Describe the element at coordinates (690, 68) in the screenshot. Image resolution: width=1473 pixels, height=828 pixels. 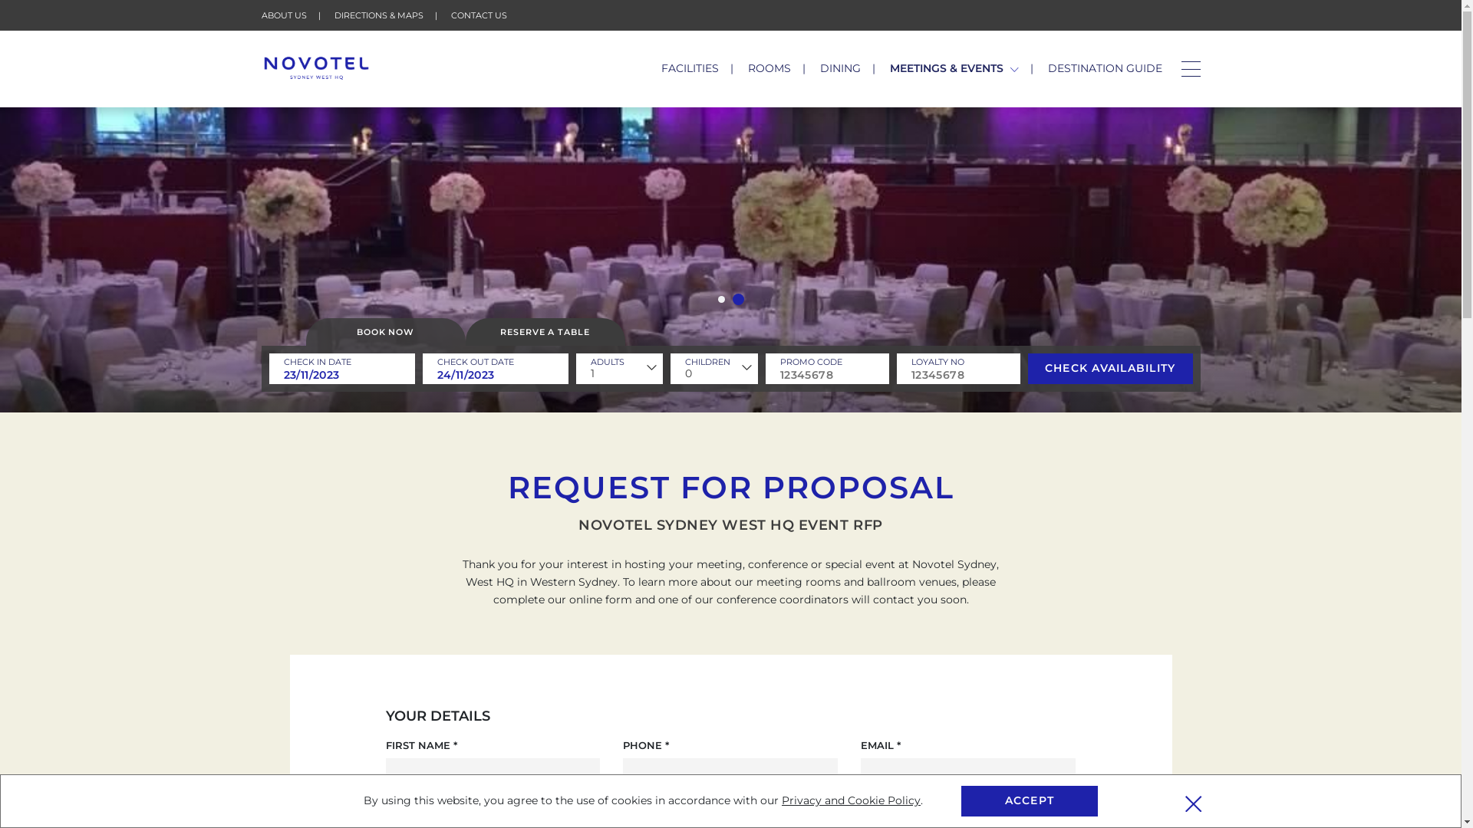
I see `FACILITIES` at that location.